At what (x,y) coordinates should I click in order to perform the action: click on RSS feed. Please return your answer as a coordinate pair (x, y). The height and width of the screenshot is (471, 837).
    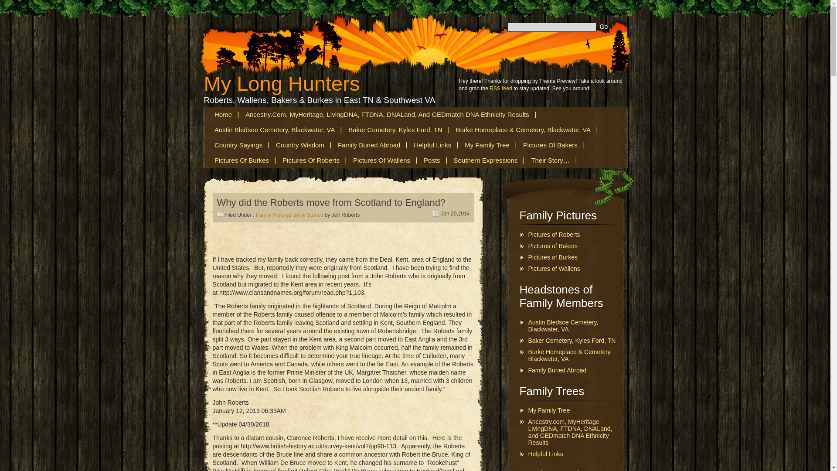
    Looking at the image, I should click on (500, 88).